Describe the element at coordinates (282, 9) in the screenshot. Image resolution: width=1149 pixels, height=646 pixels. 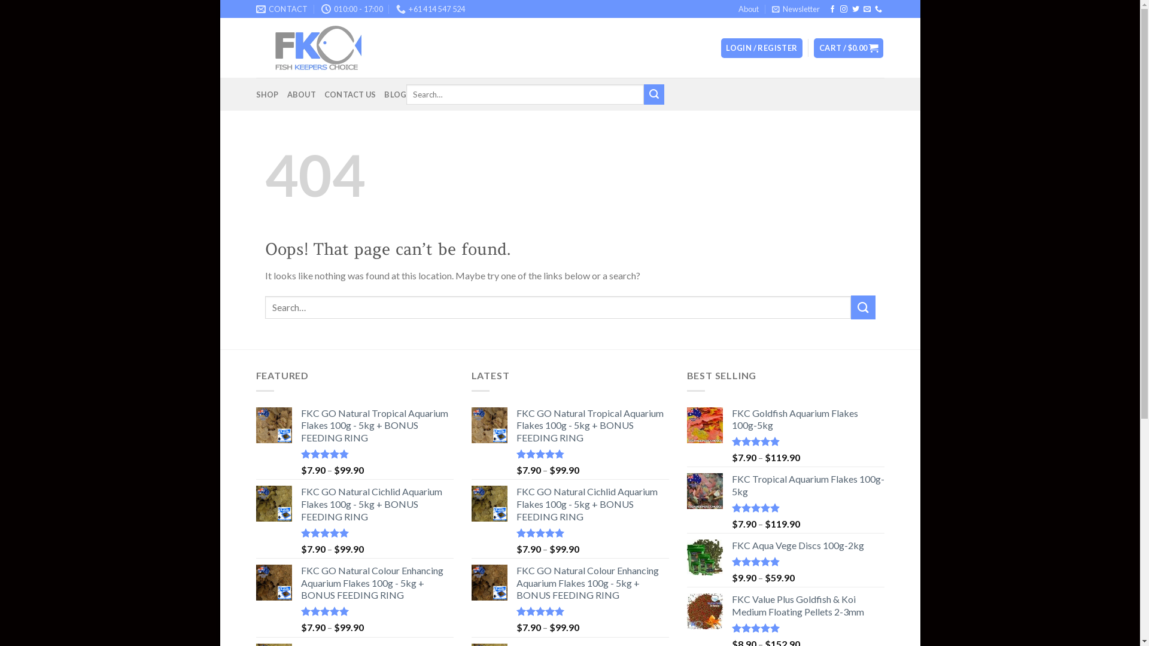
I see `CONTACT` at that location.